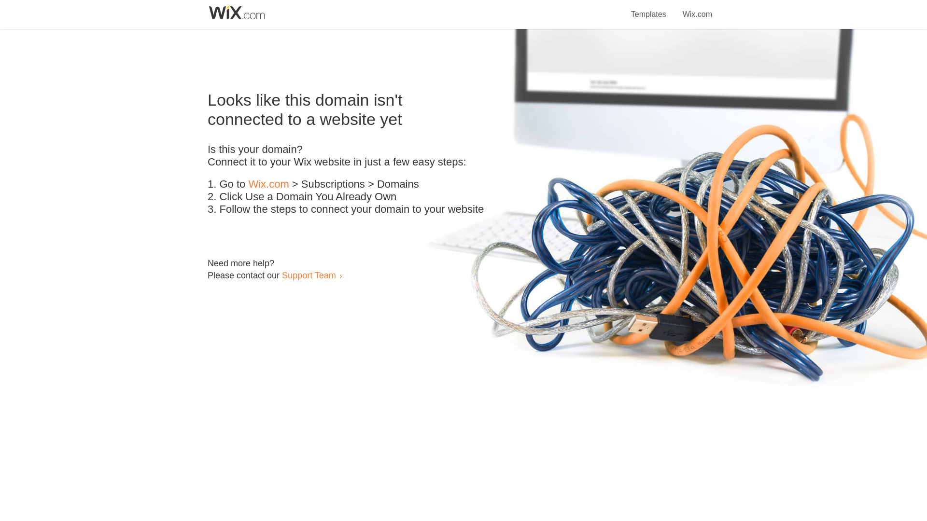  What do you see at coordinates (649, 9) in the screenshot?
I see `Templates` at bounding box center [649, 9].